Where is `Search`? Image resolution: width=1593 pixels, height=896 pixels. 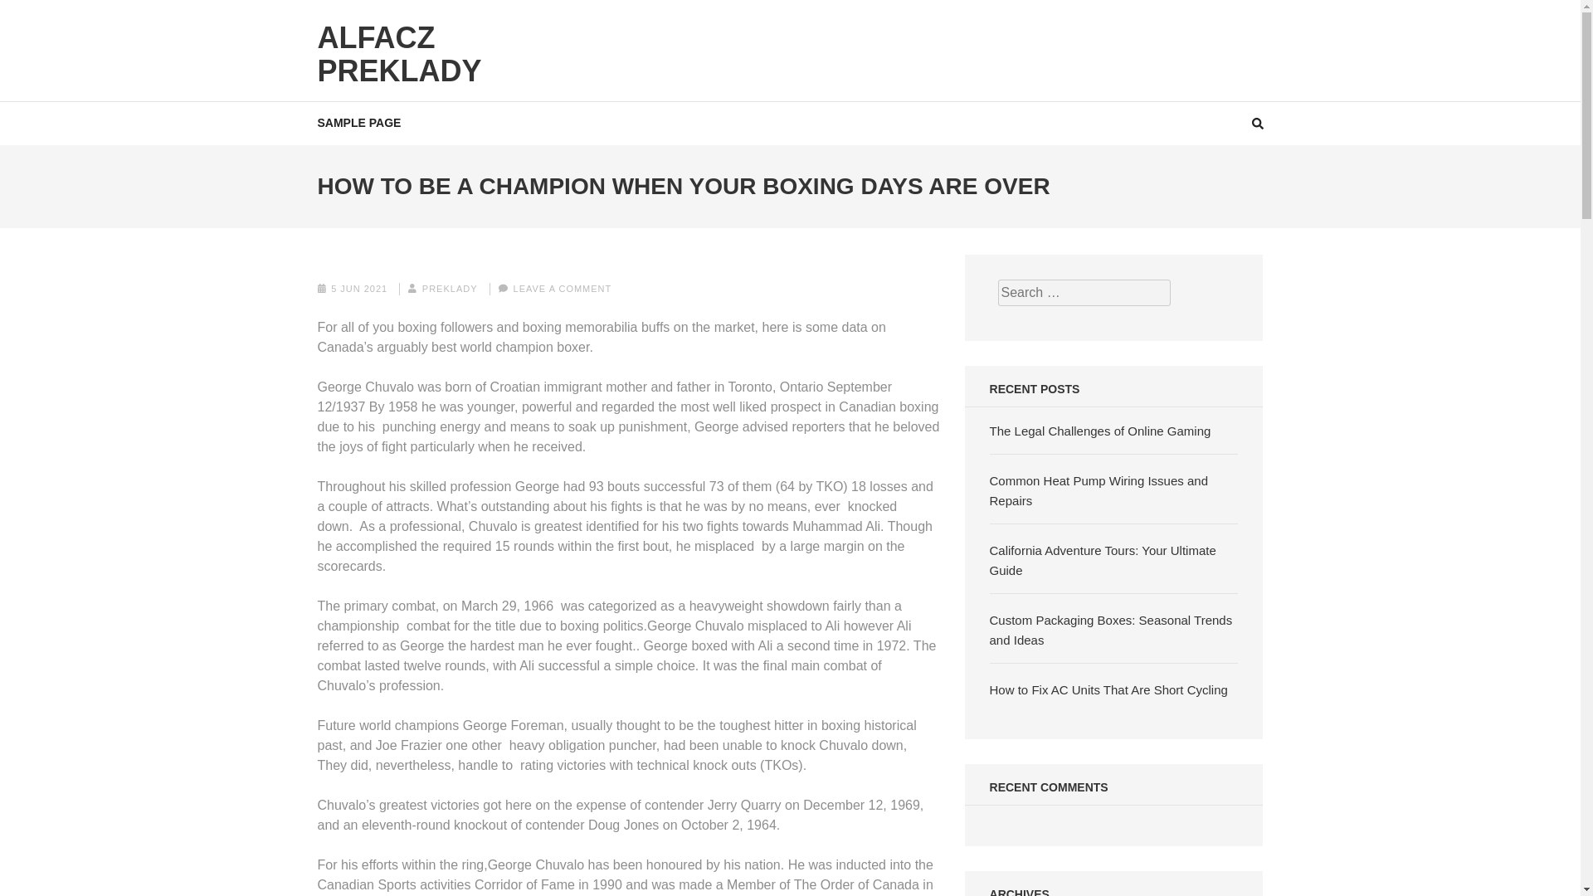 Search is located at coordinates (1563, 22).